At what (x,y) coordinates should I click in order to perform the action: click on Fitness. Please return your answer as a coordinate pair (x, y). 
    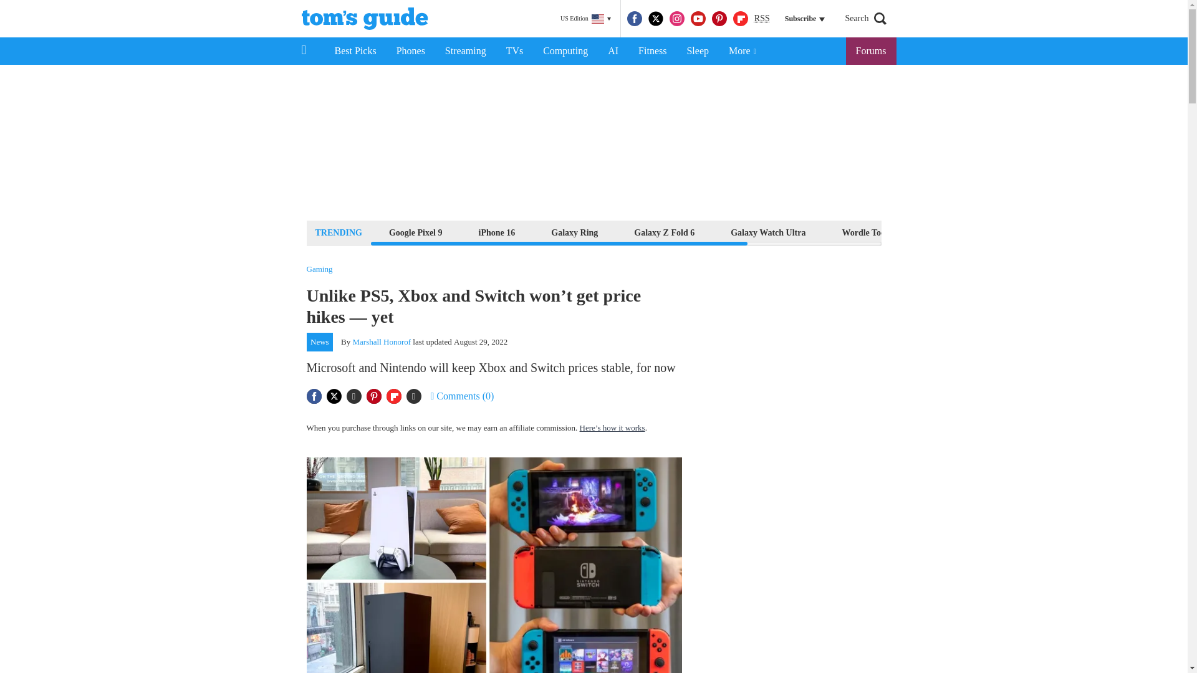
    Looking at the image, I should click on (652, 51).